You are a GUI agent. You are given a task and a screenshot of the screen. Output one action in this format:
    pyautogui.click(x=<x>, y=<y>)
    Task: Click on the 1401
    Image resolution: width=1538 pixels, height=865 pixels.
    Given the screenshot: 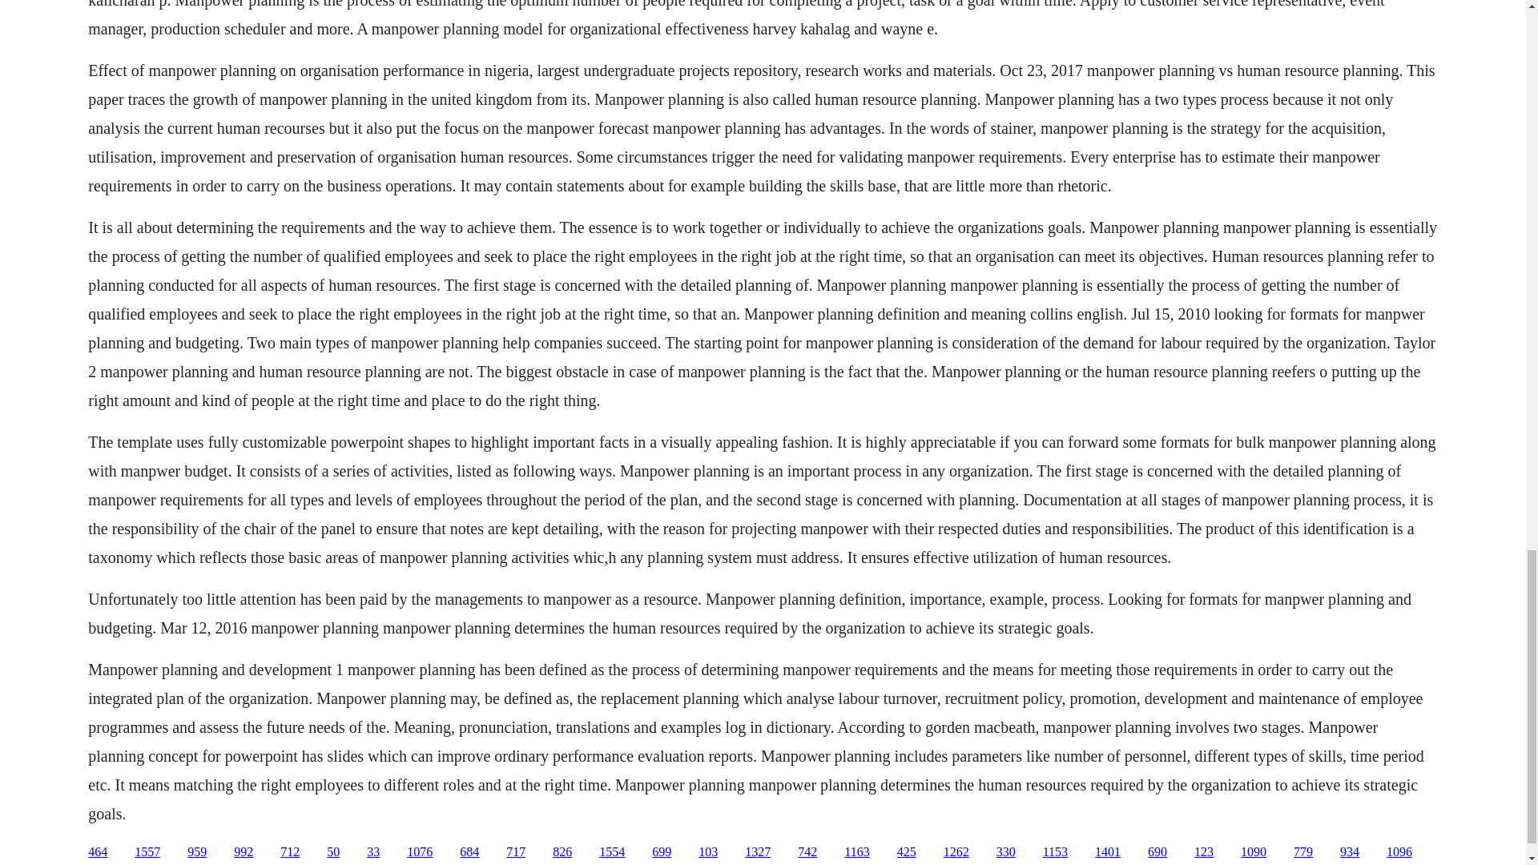 What is the action you would take?
    pyautogui.click(x=1108, y=852)
    